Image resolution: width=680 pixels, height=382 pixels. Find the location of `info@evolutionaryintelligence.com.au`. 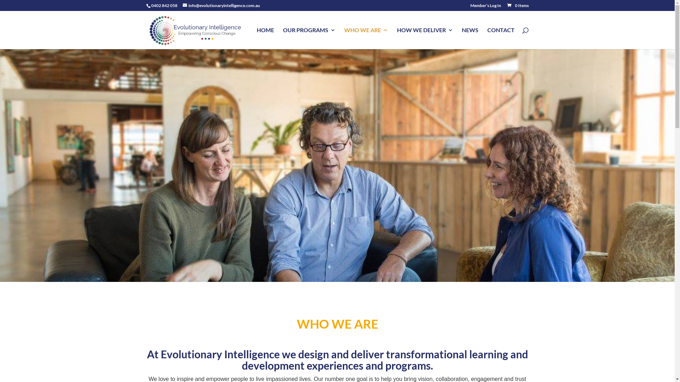

info@evolutionaryintelligence.com.au is located at coordinates (221, 6).